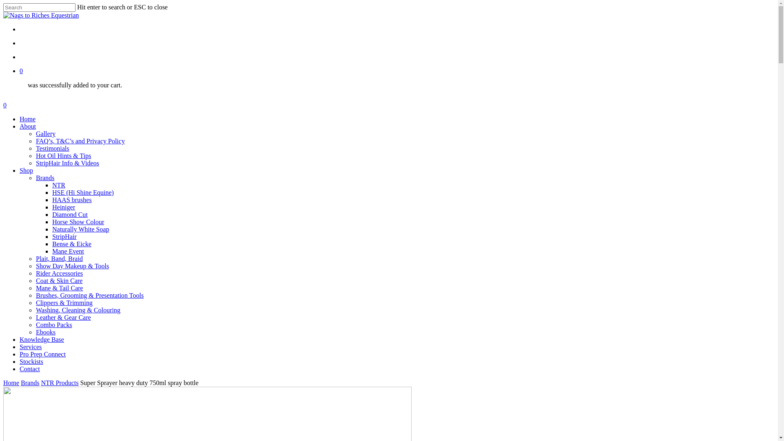  What do you see at coordinates (90, 296) in the screenshot?
I see `Brushes, Grooming & Presentation Tools` at bounding box center [90, 296].